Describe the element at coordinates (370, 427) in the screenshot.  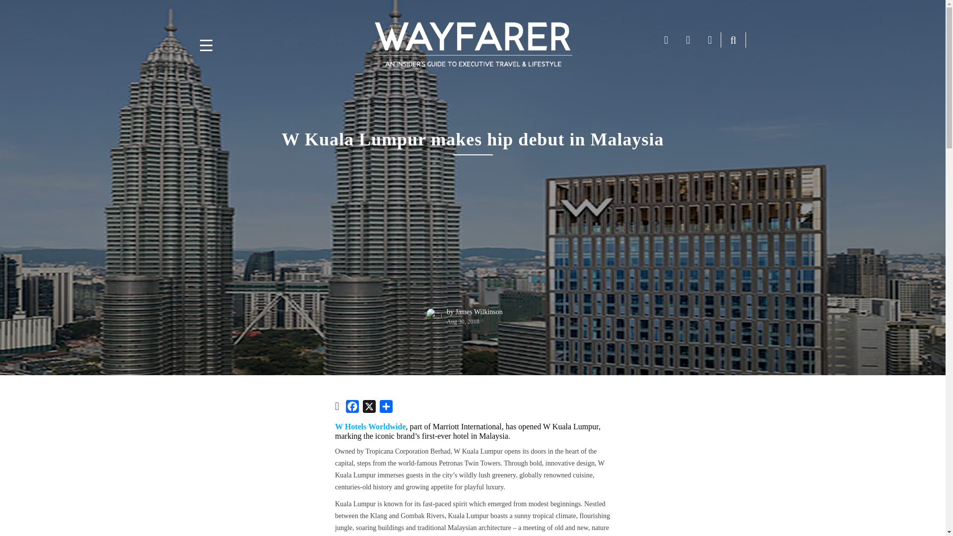
I see `W Hotels Worldwide` at that location.